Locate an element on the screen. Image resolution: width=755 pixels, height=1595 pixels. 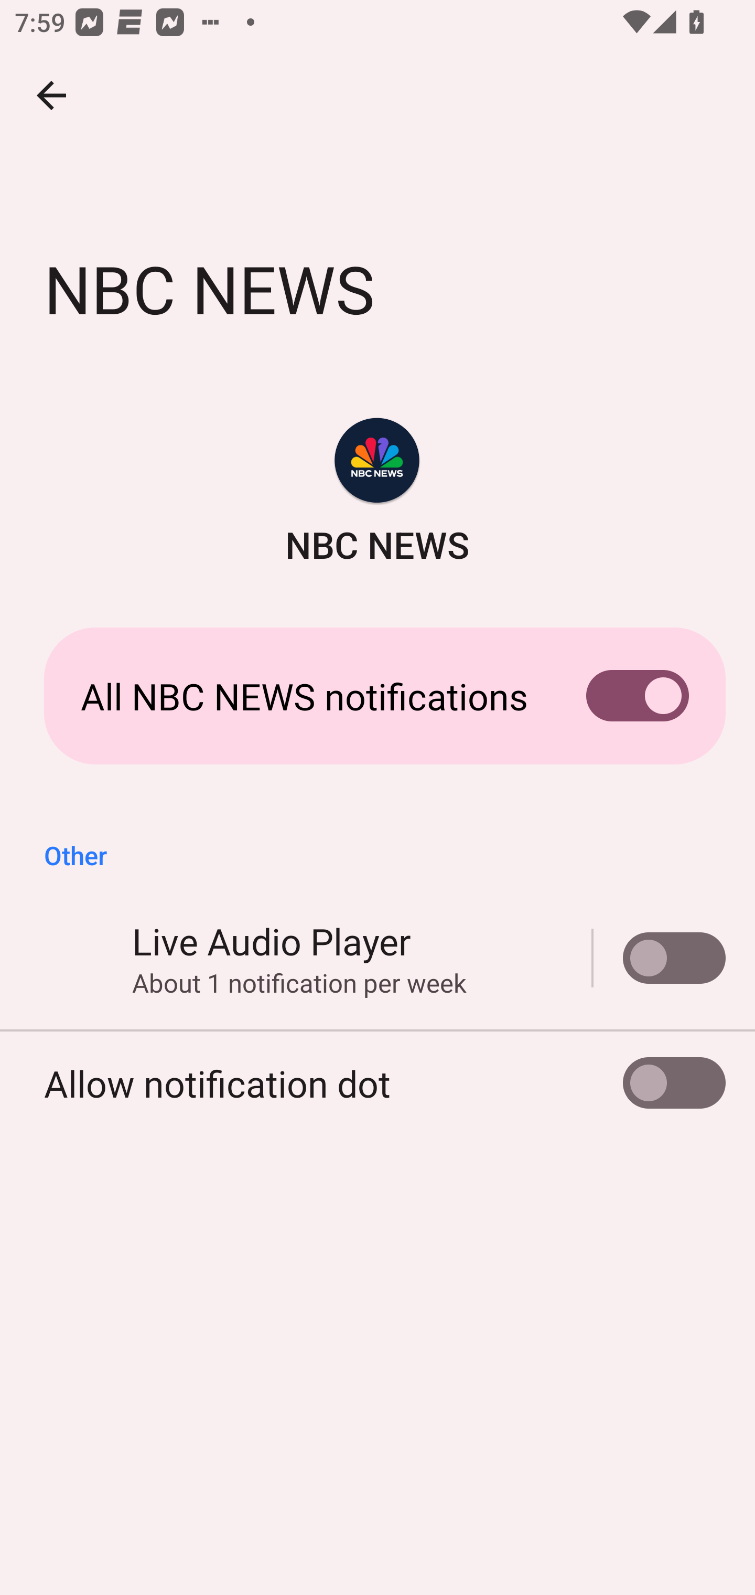
Navigate up is located at coordinates (51, 95).